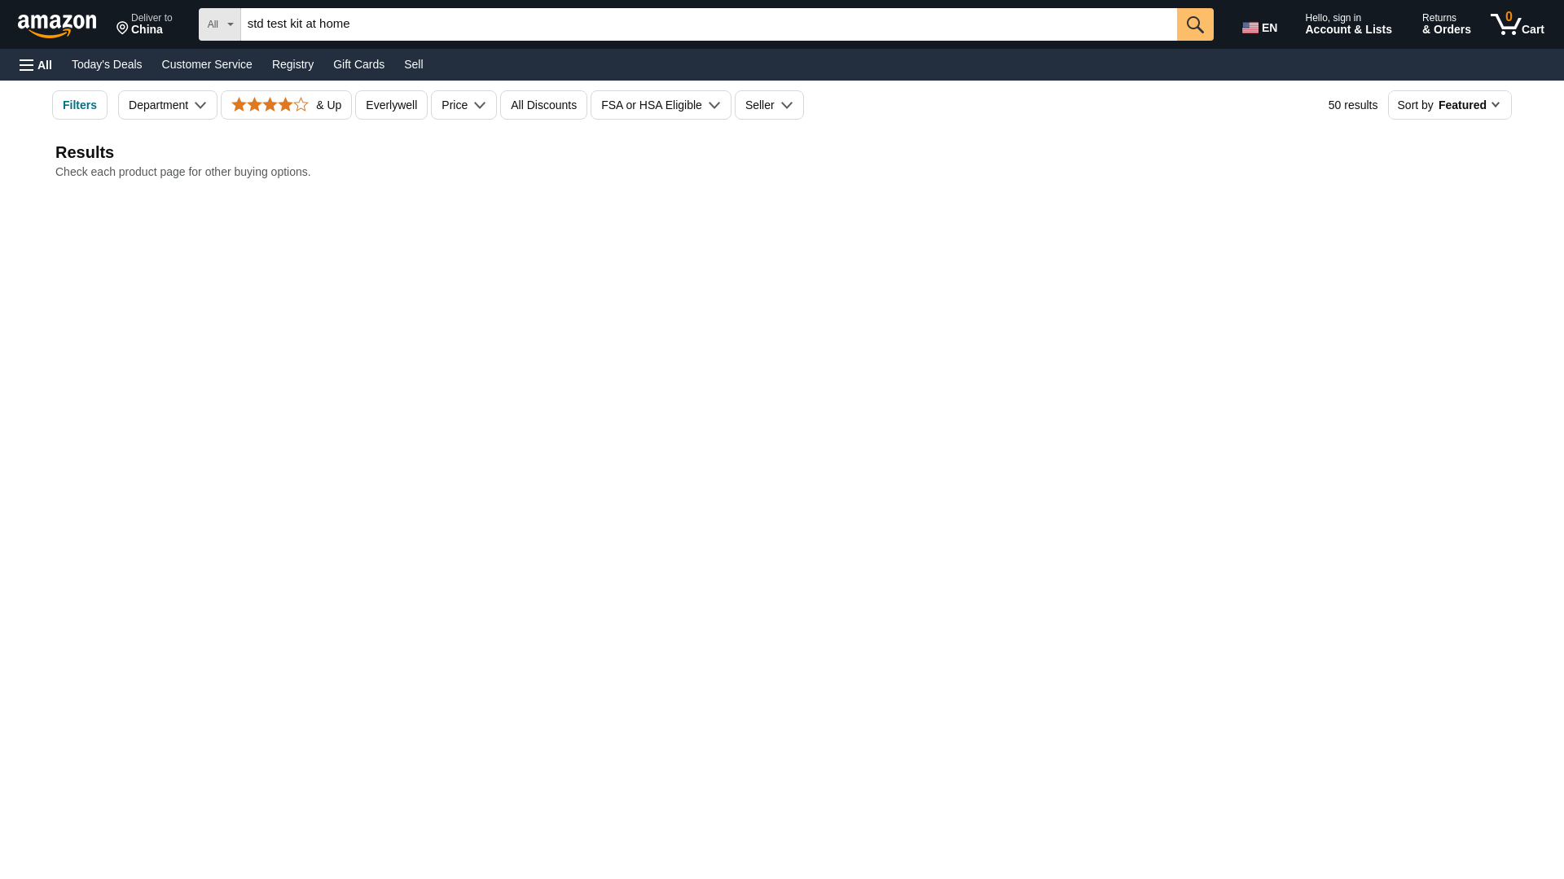  I want to click on Gift Cards, so click(207, 63).